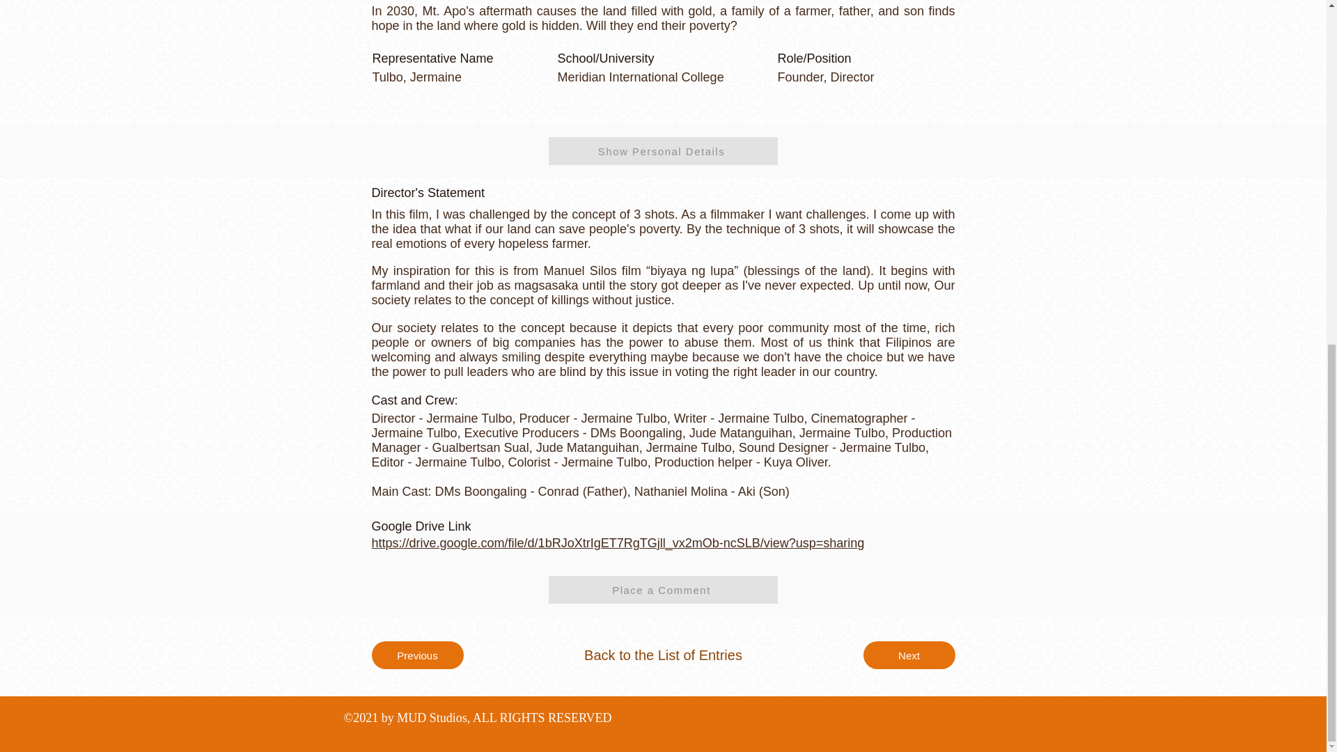 This screenshot has width=1337, height=752. What do you see at coordinates (663, 590) in the screenshot?
I see `Place a Comment` at bounding box center [663, 590].